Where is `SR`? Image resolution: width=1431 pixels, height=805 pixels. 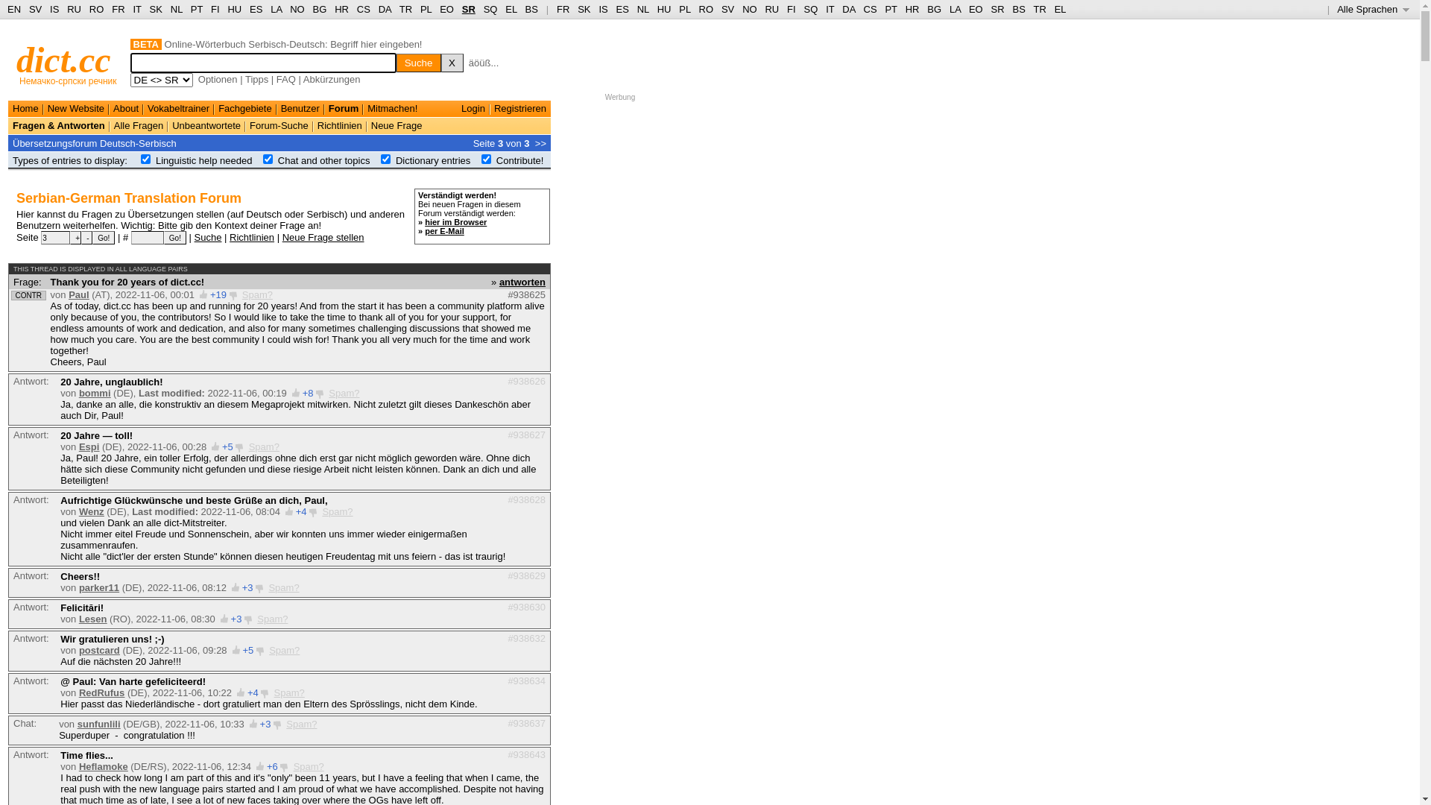 SR is located at coordinates (998, 9).